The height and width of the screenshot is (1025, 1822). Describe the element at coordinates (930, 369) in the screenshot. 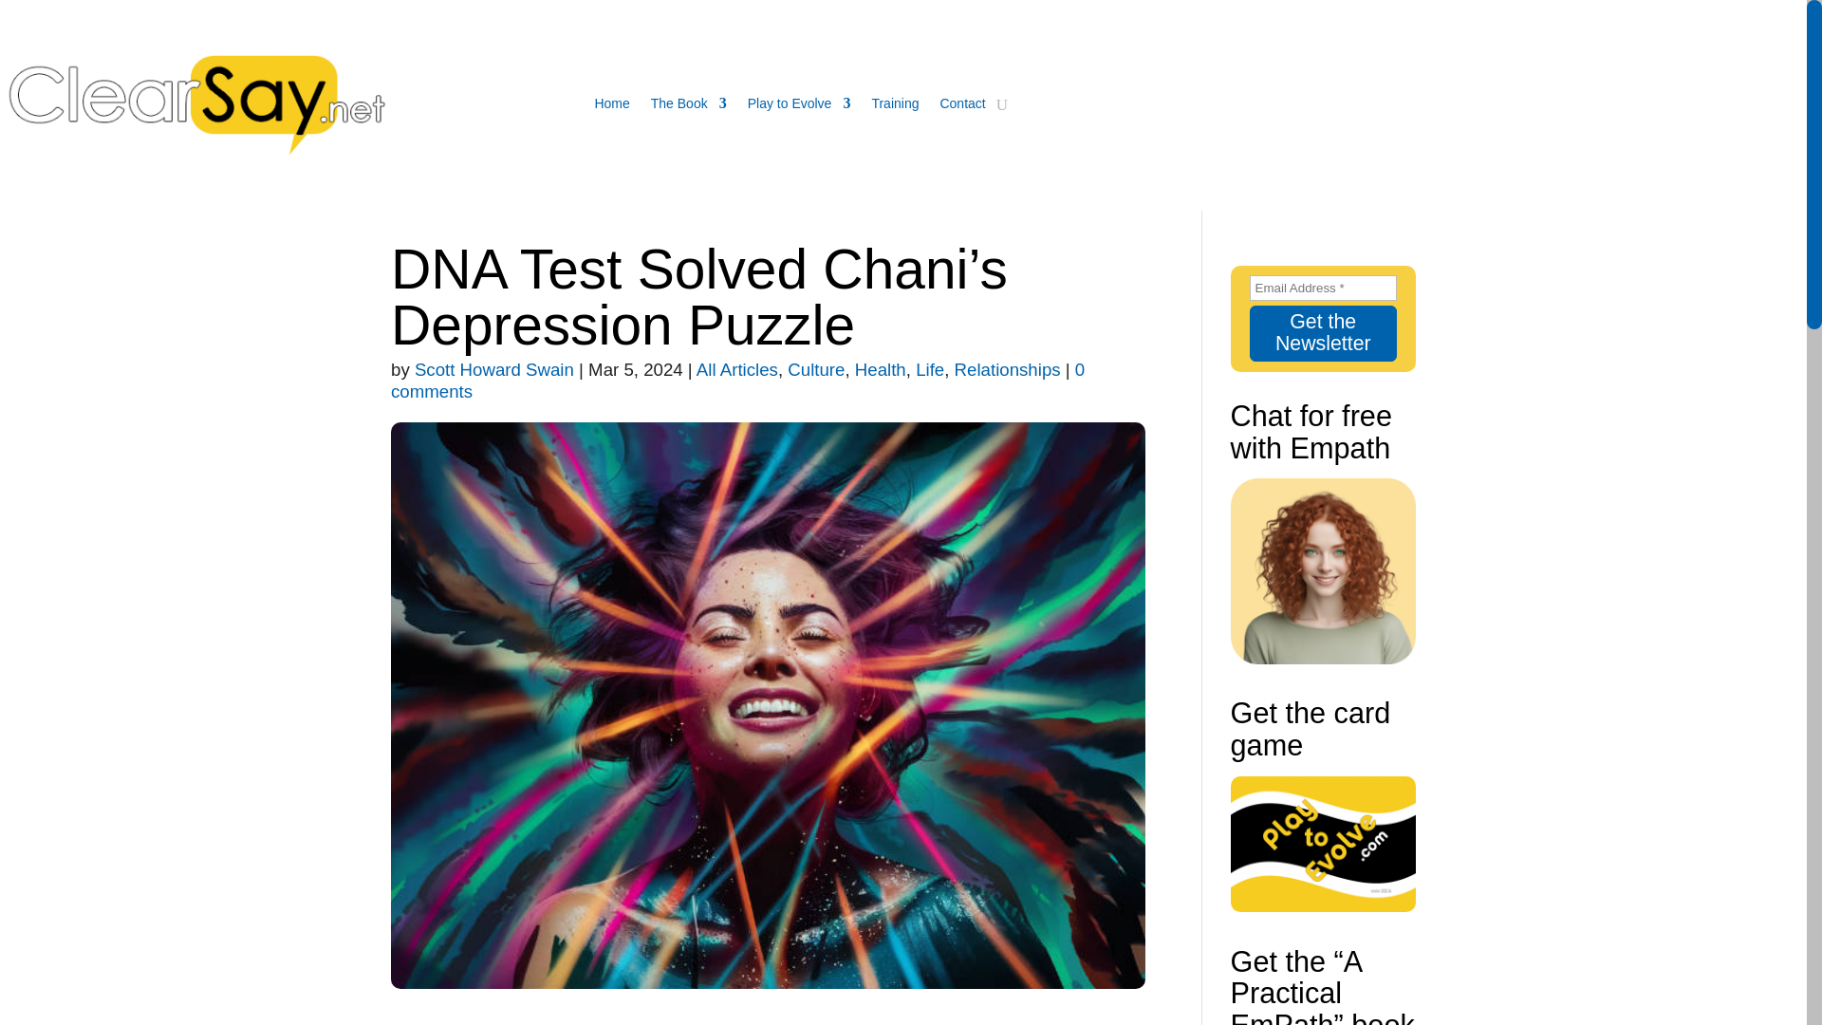

I see `Life` at that location.